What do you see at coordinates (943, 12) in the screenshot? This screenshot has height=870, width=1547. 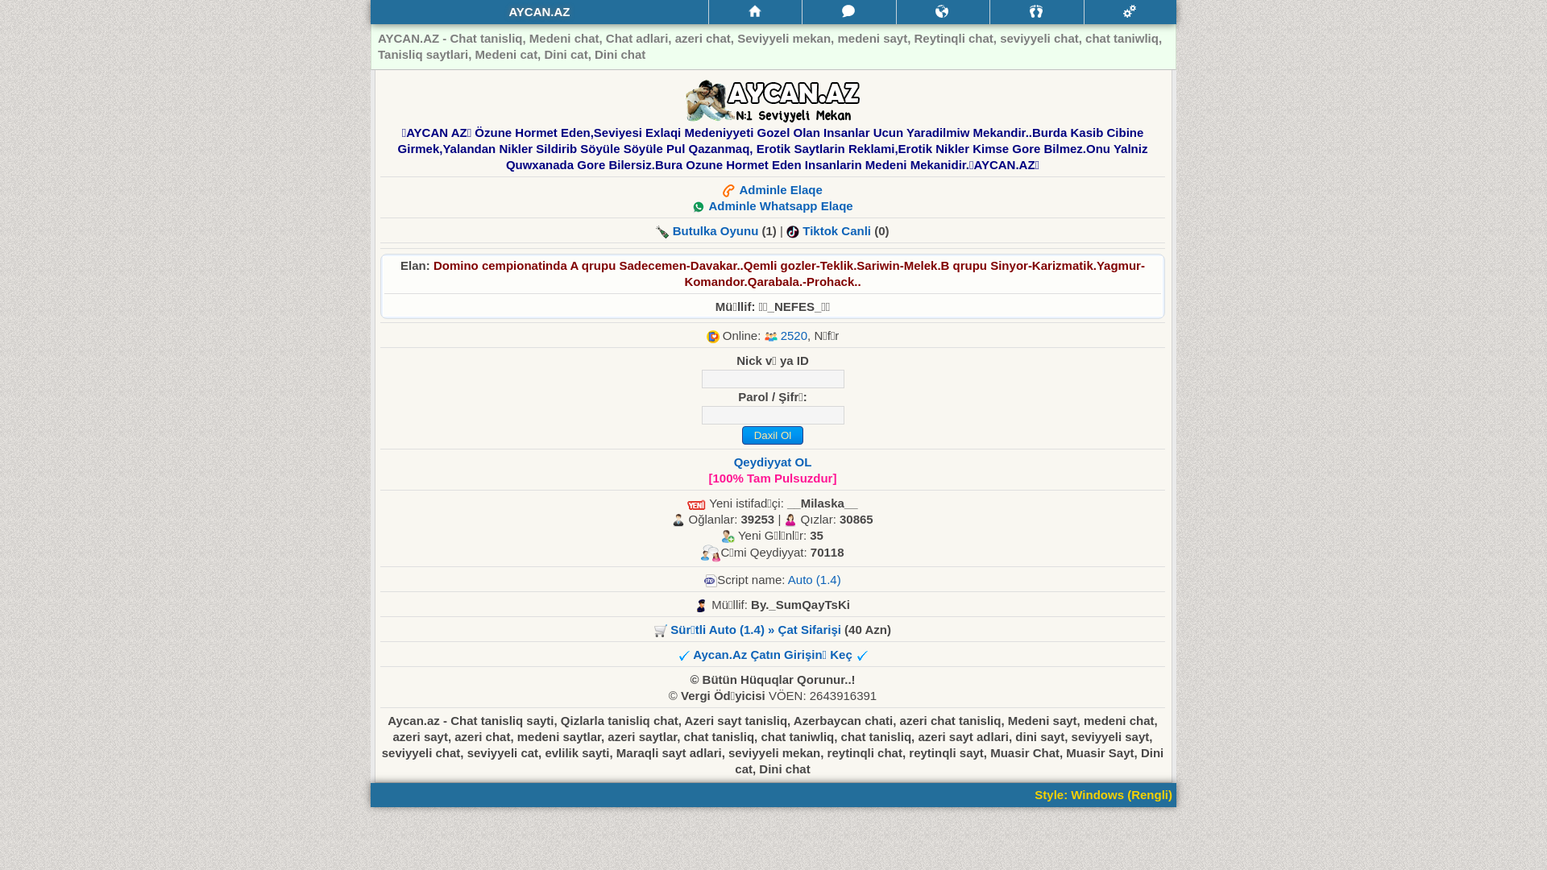 I see `Mektublar` at bounding box center [943, 12].